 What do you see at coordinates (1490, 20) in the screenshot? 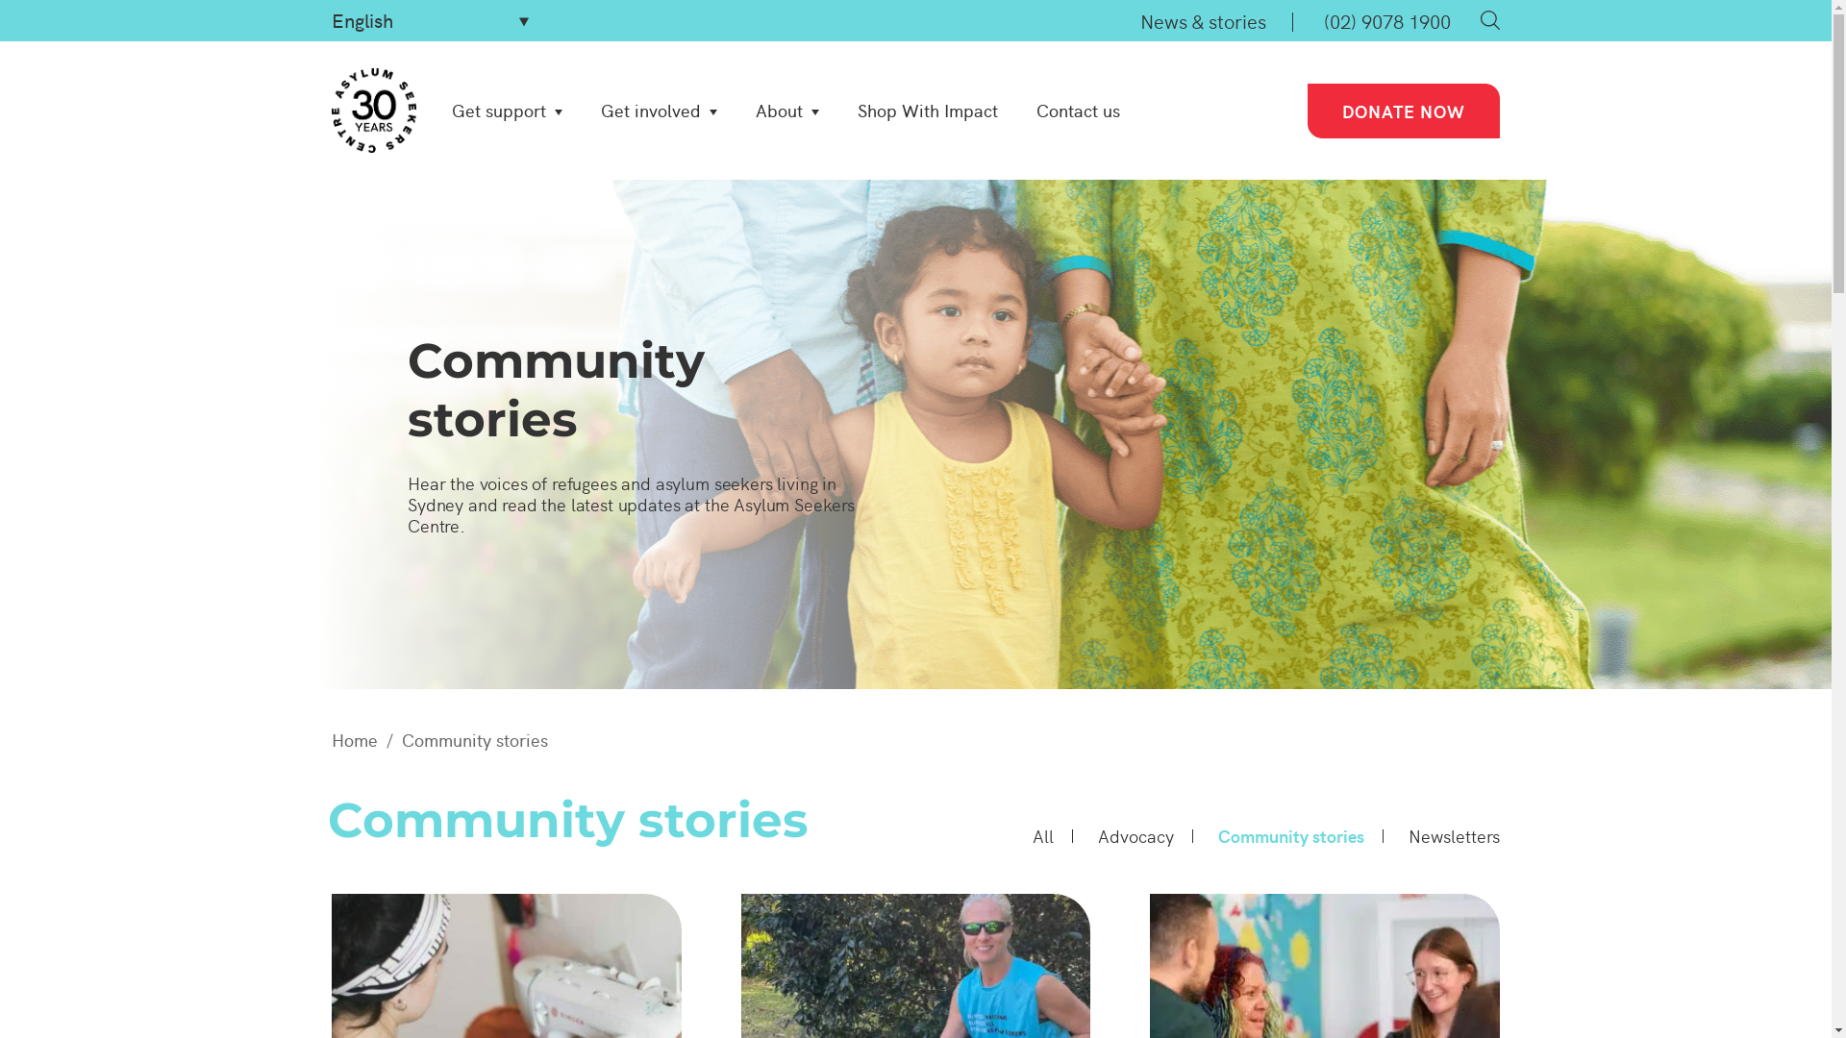
I see `Search` at bounding box center [1490, 20].